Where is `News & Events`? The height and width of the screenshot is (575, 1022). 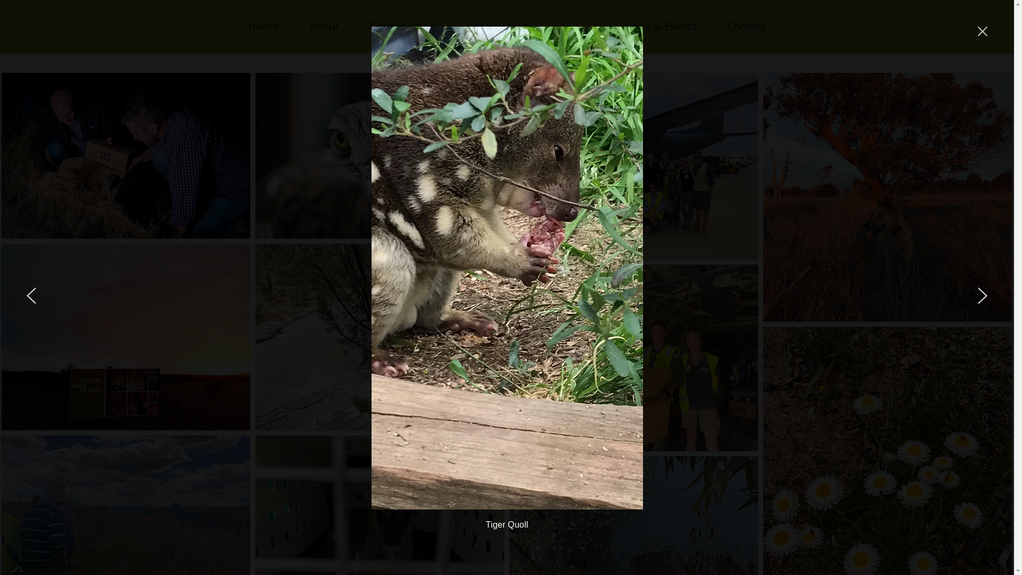
News & Events is located at coordinates (660, 27).